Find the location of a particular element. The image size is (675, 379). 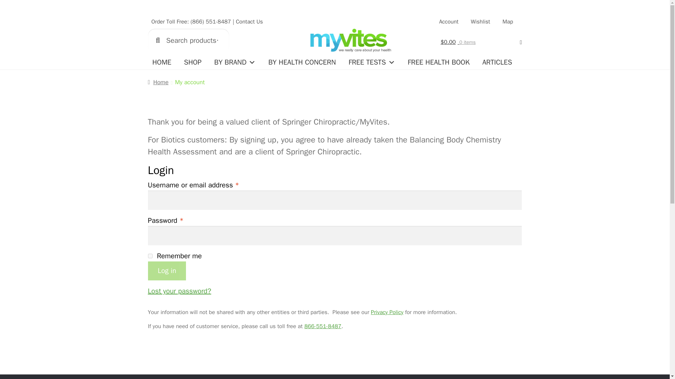

Wishlist is located at coordinates (480, 22).